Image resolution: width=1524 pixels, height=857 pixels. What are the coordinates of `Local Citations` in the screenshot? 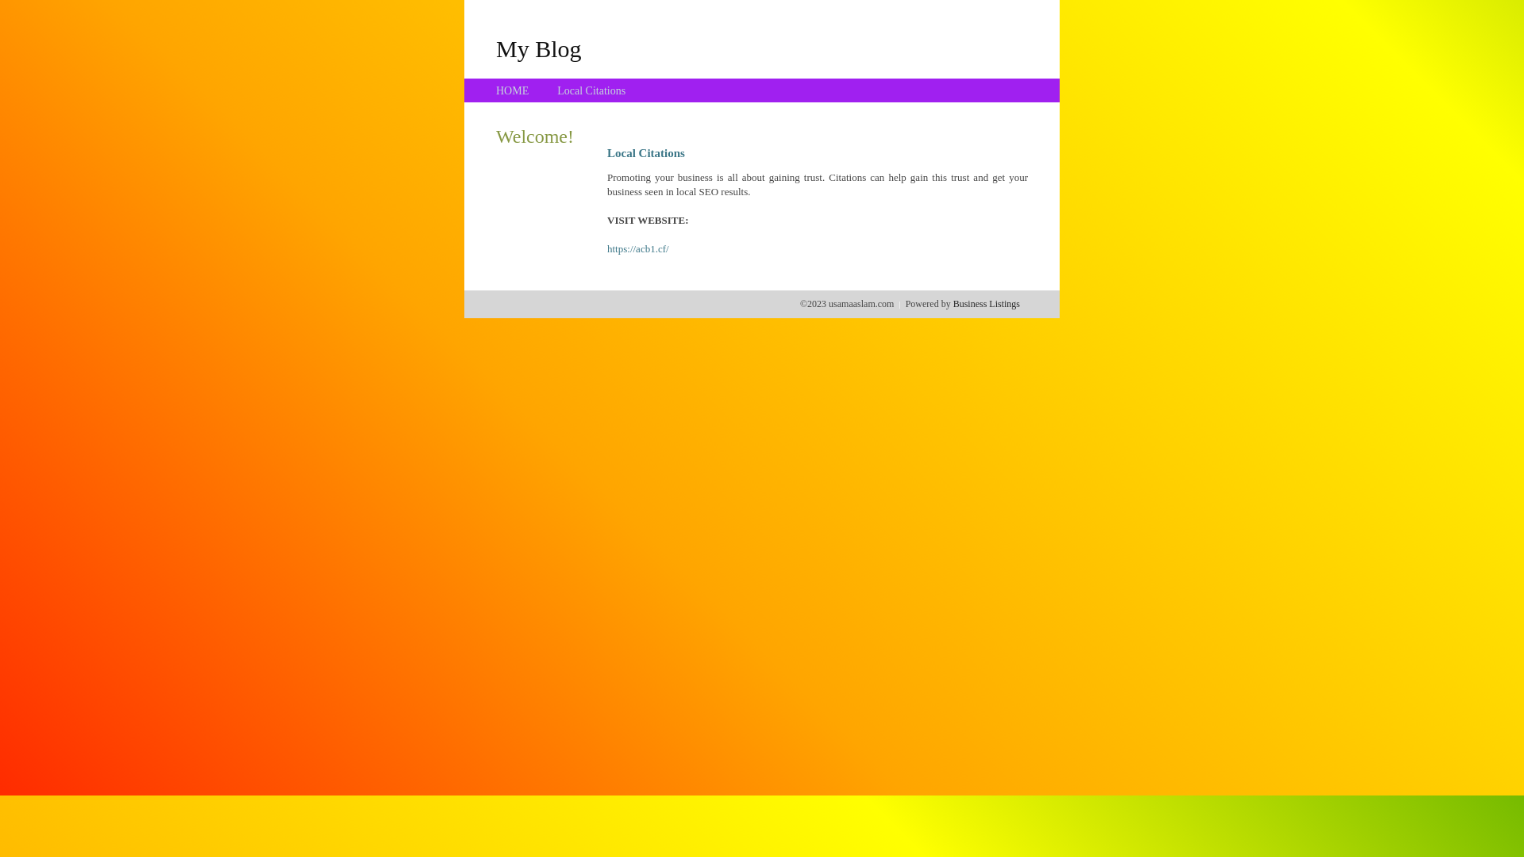 It's located at (591, 90).